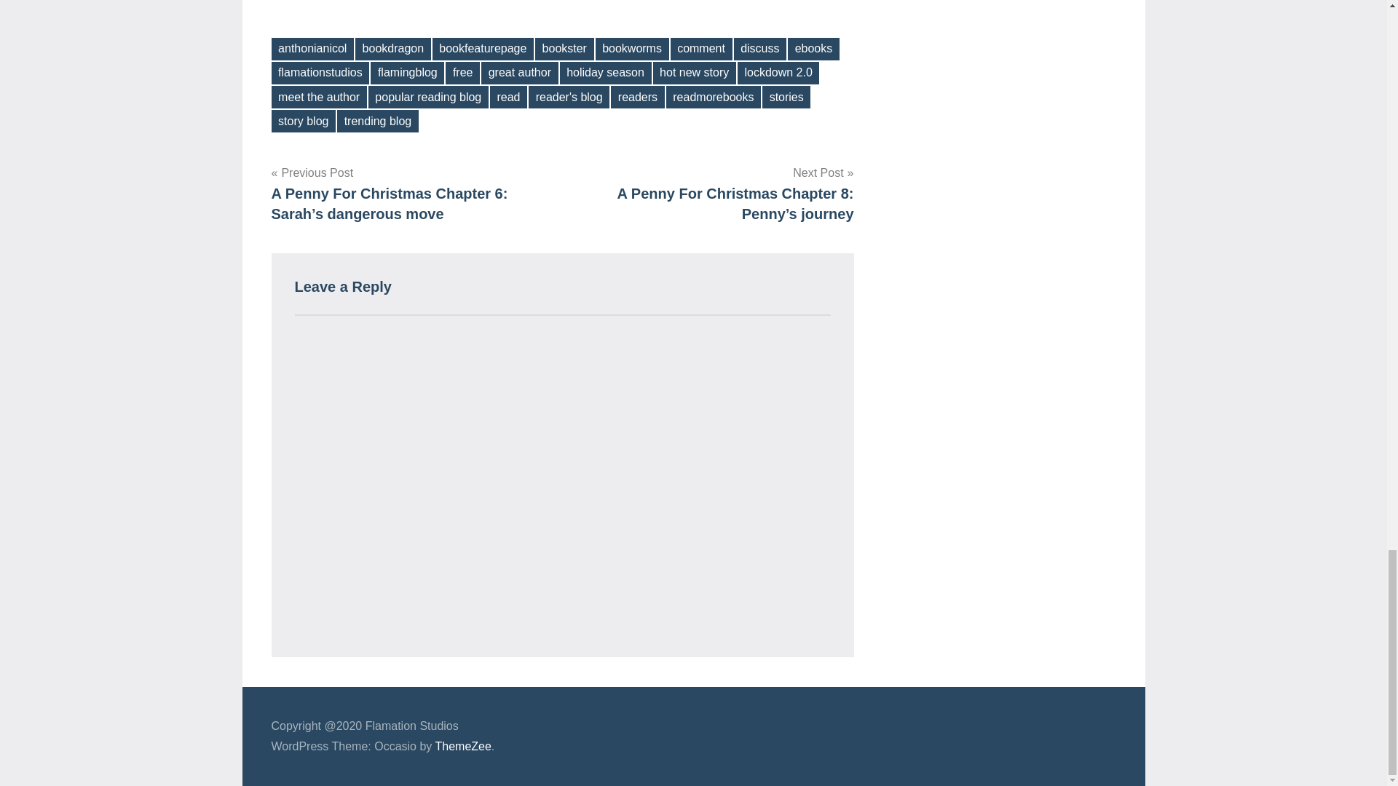 This screenshot has width=1398, height=786. What do you see at coordinates (714, 97) in the screenshot?
I see `readmorebooks` at bounding box center [714, 97].